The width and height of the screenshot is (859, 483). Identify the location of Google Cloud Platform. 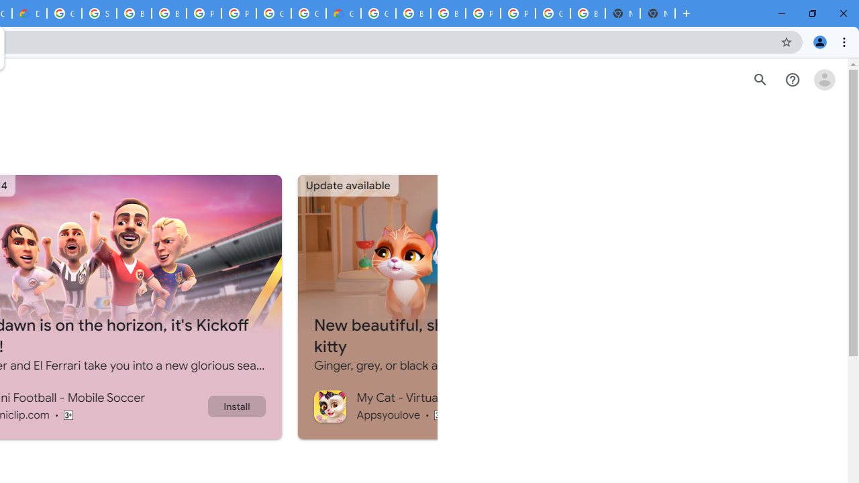
(552, 13).